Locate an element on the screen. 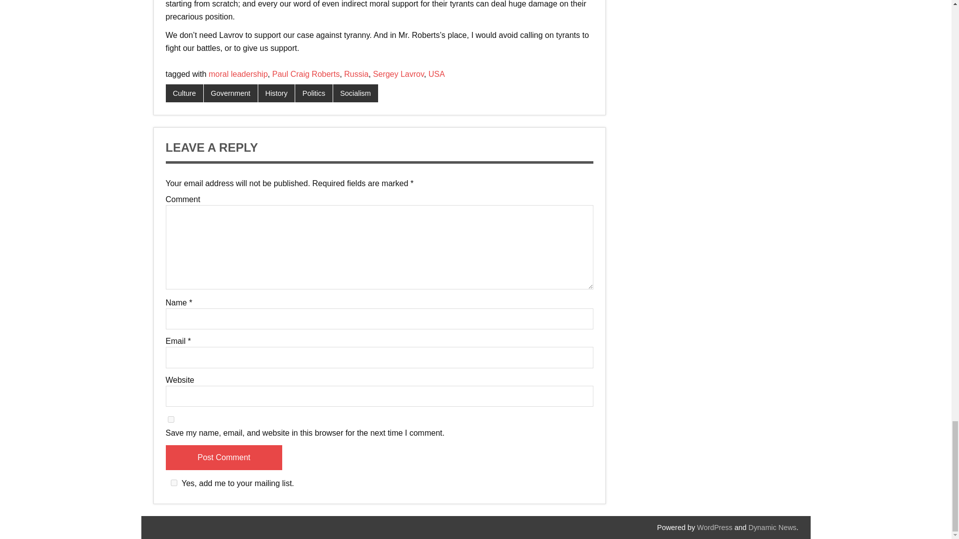  moral leadership is located at coordinates (238, 74).